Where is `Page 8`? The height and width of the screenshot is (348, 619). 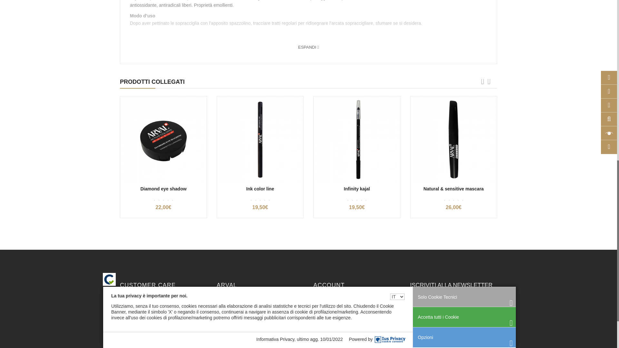
Page 8 is located at coordinates (309, 14).